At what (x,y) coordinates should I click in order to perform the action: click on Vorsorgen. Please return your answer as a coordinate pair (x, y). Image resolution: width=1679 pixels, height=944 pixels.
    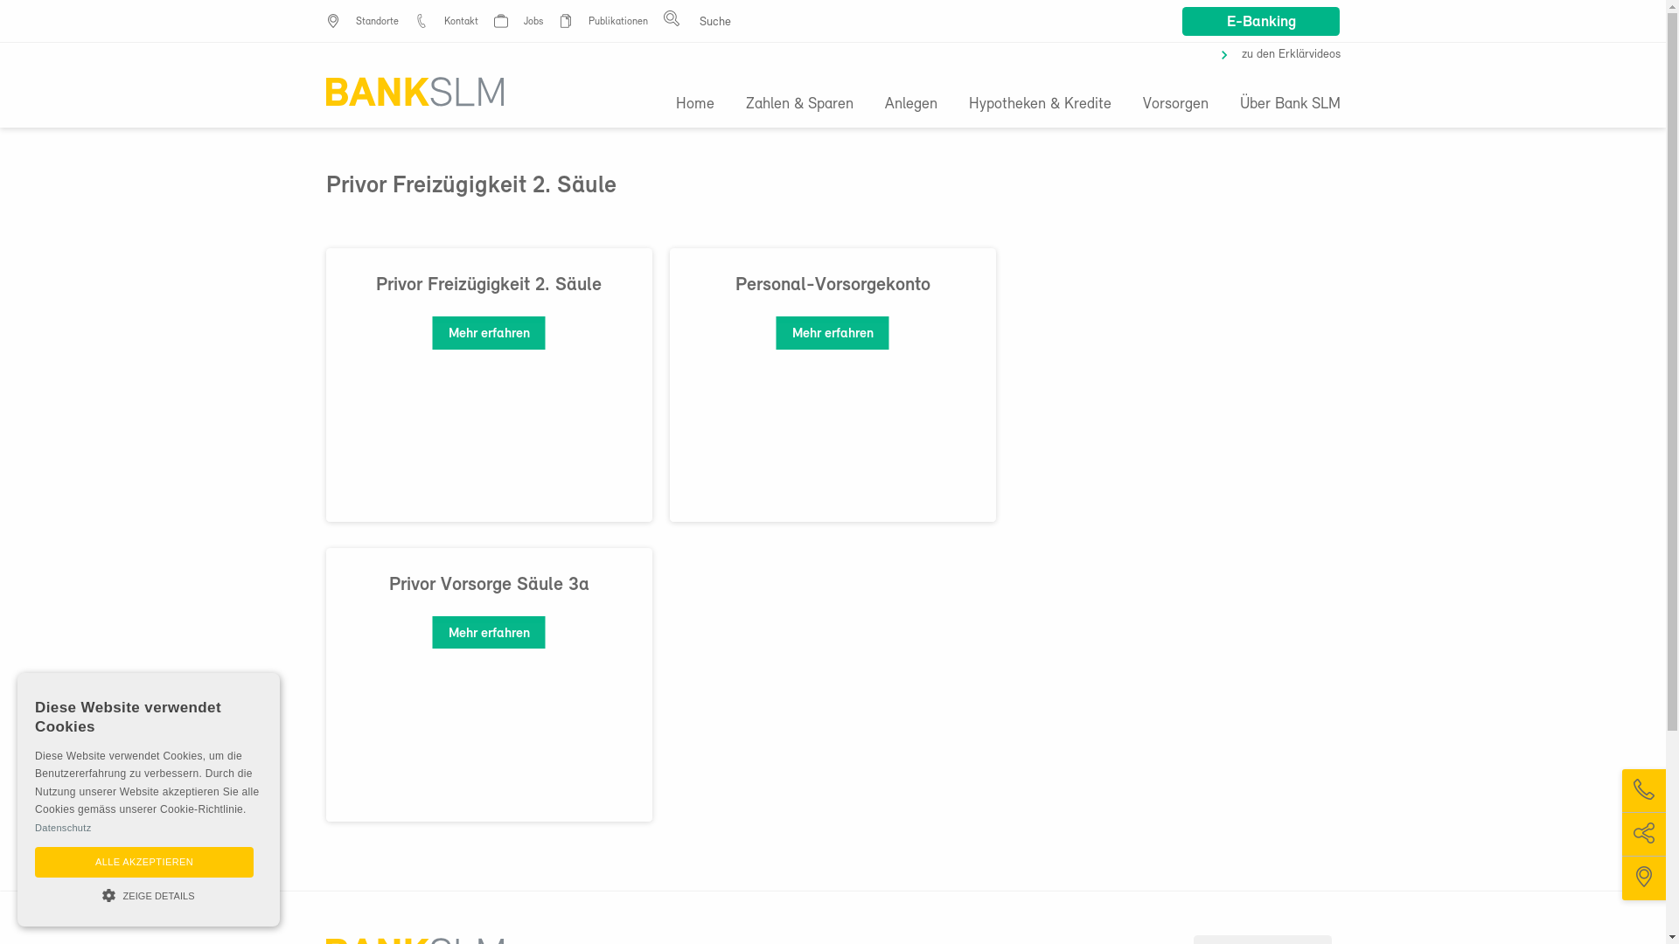
    Looking at the image, I should click on (1175, 105).